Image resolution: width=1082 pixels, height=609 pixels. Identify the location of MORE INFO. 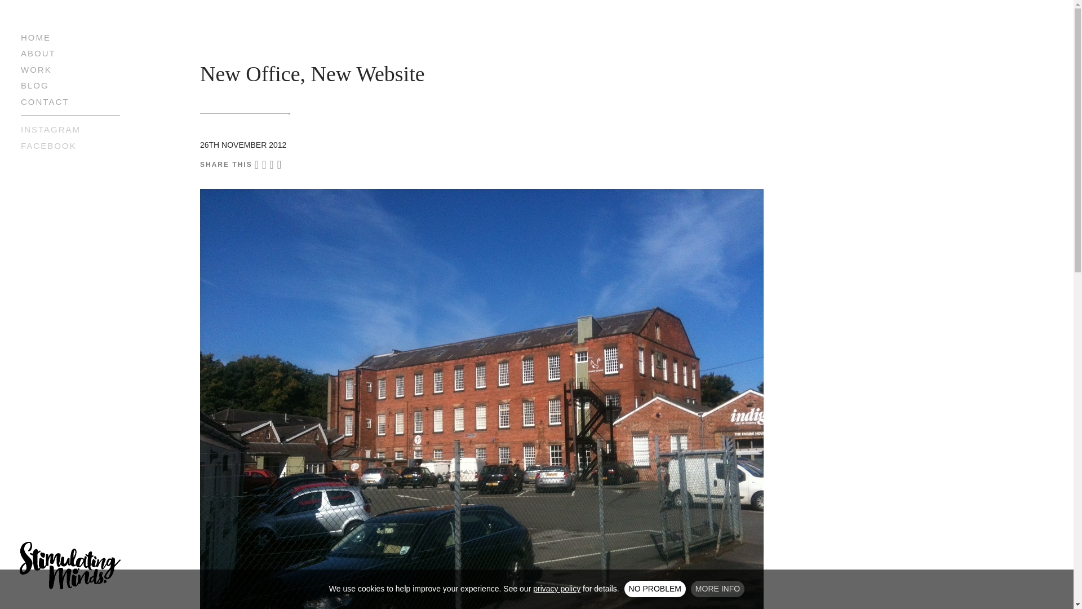
(717, 589).